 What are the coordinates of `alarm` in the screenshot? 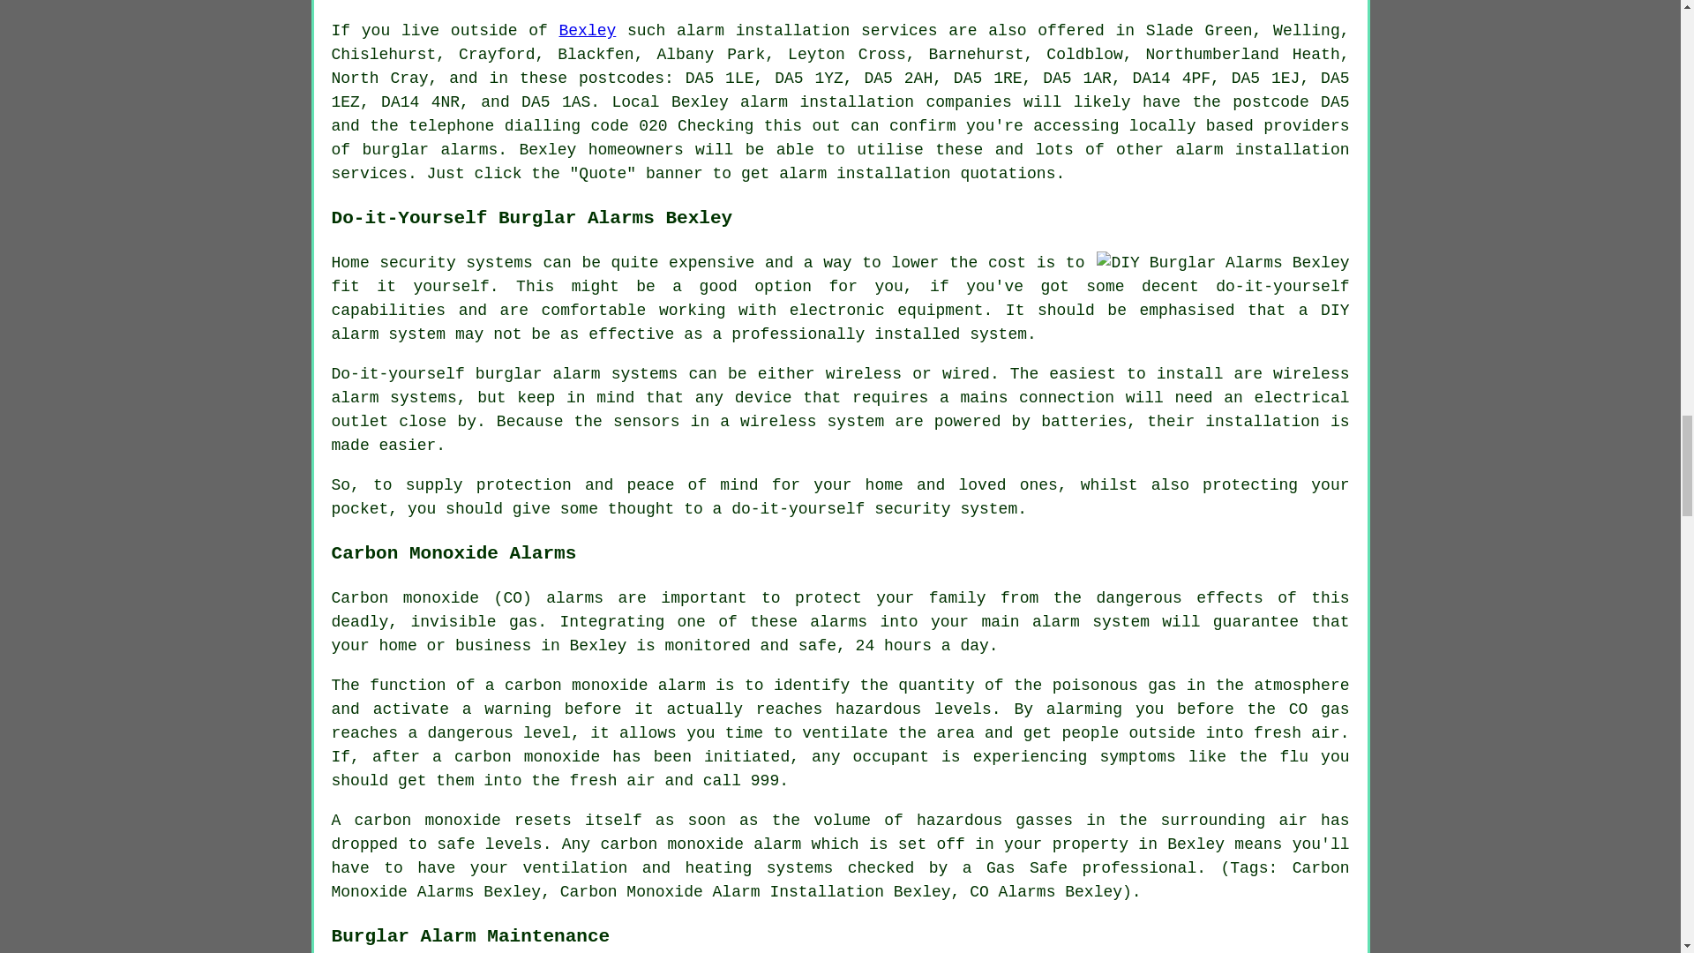 It's located at (701, 30).